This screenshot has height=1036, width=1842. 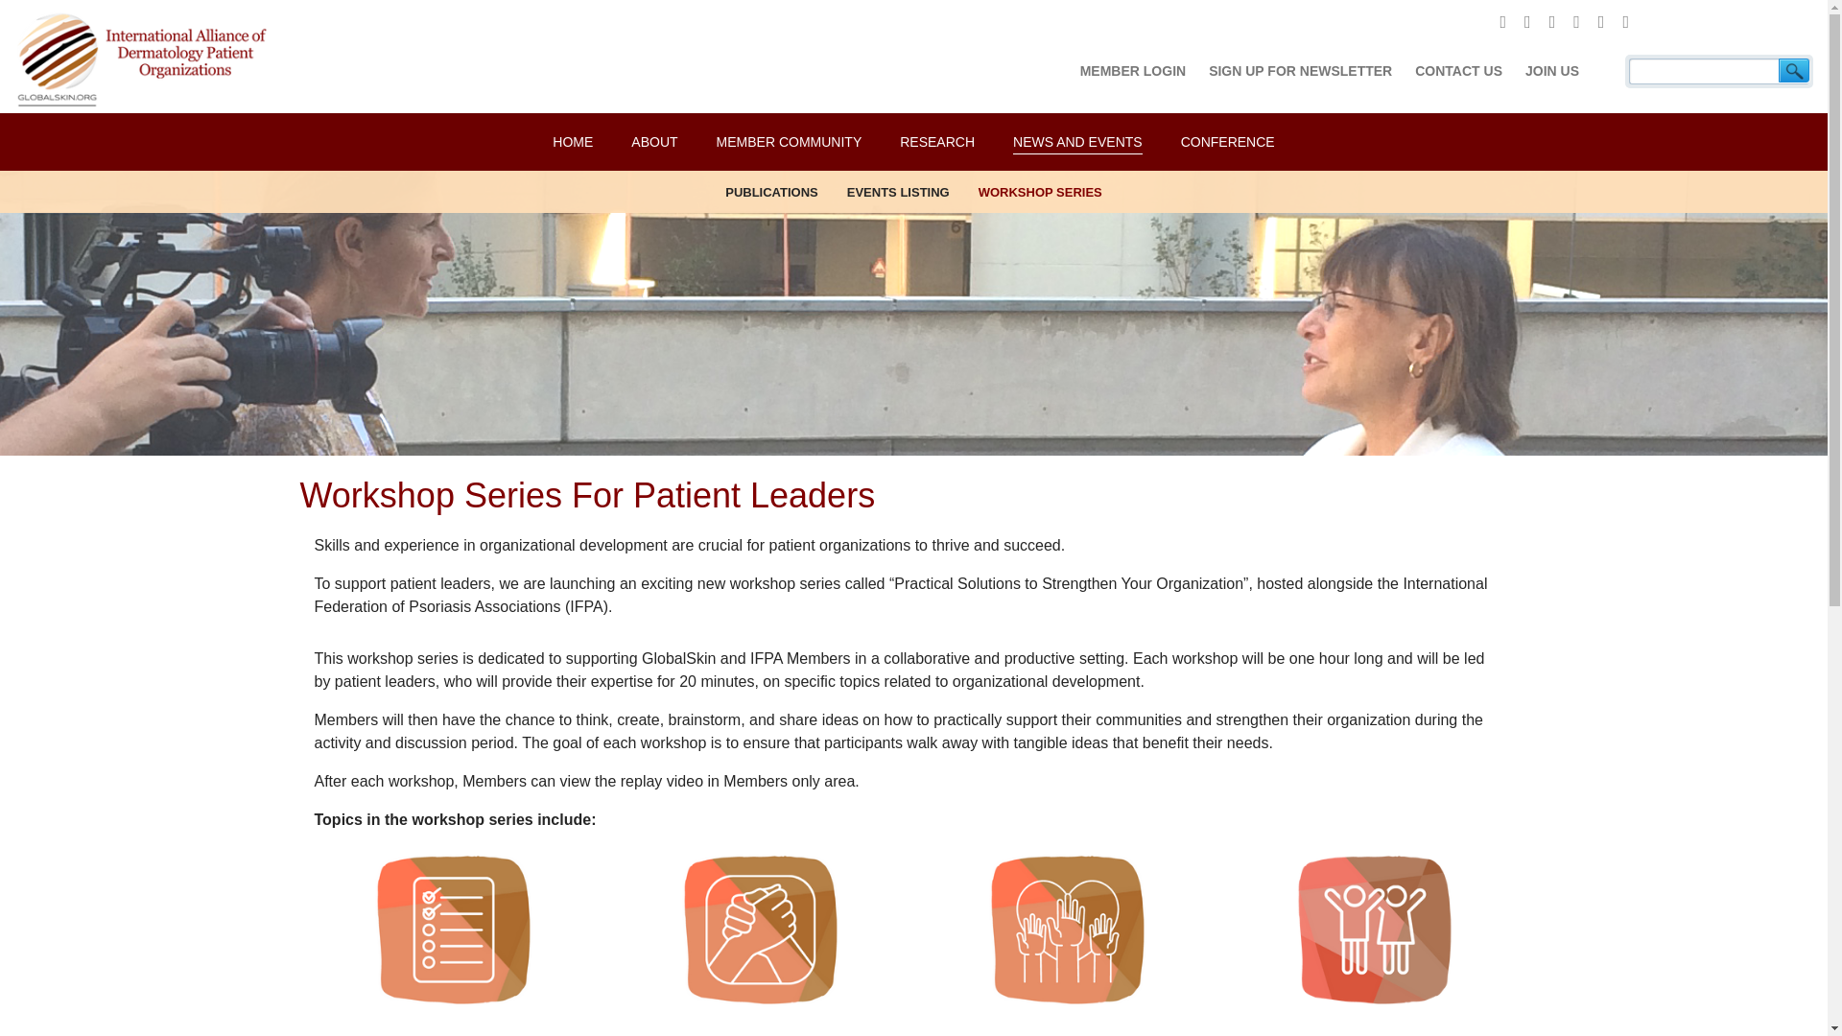 What do you see at coordinates (1458, 71) in the screenshot?
I see `CONTACT US` at bounding box center [1458, 71].